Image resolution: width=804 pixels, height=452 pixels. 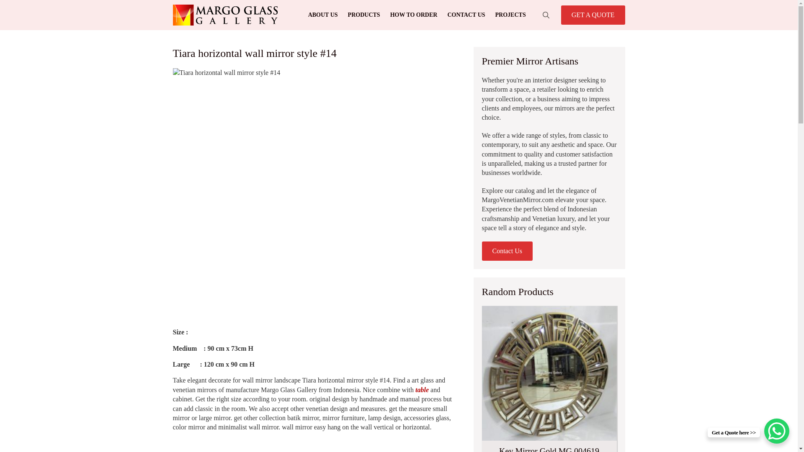 I want to click on ABOUT US, so click(x=323, y=15).